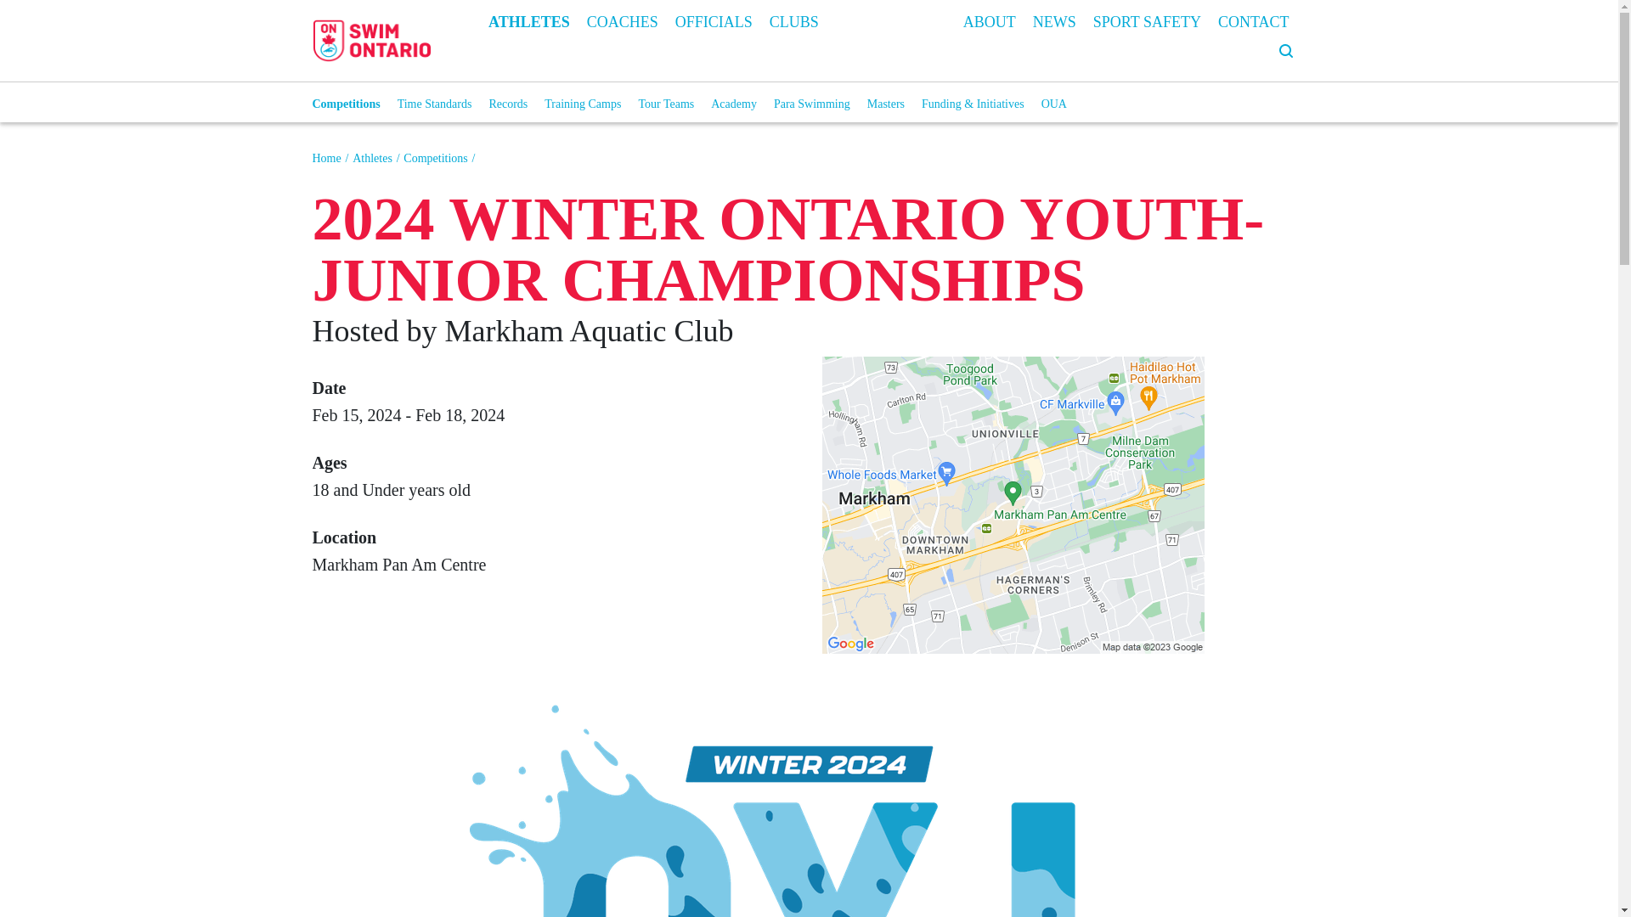  What do you see at coordinates (734, 104) in the screenshot?
I see `Academy` at bounding box center [734, 104].